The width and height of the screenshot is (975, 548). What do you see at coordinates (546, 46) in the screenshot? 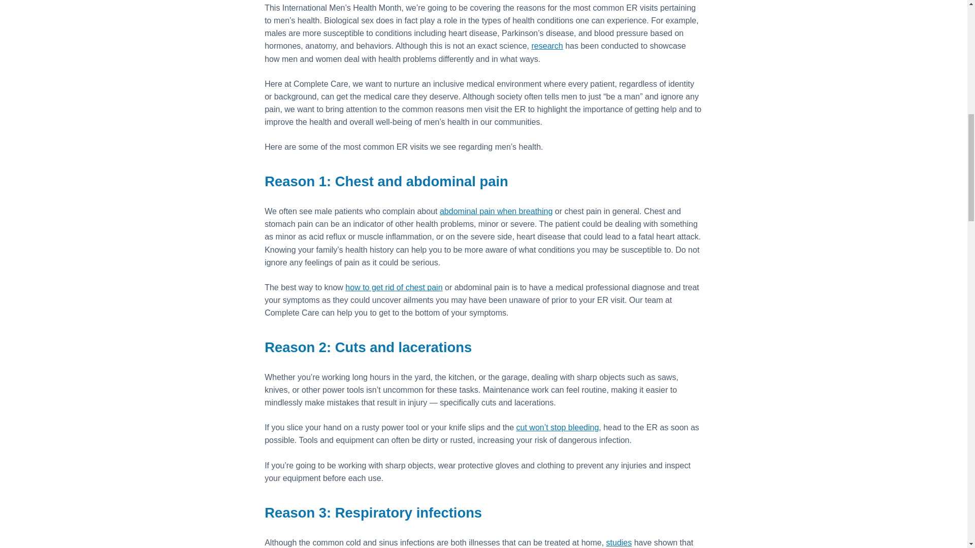
I see `research` at bounding box center [546, 46].